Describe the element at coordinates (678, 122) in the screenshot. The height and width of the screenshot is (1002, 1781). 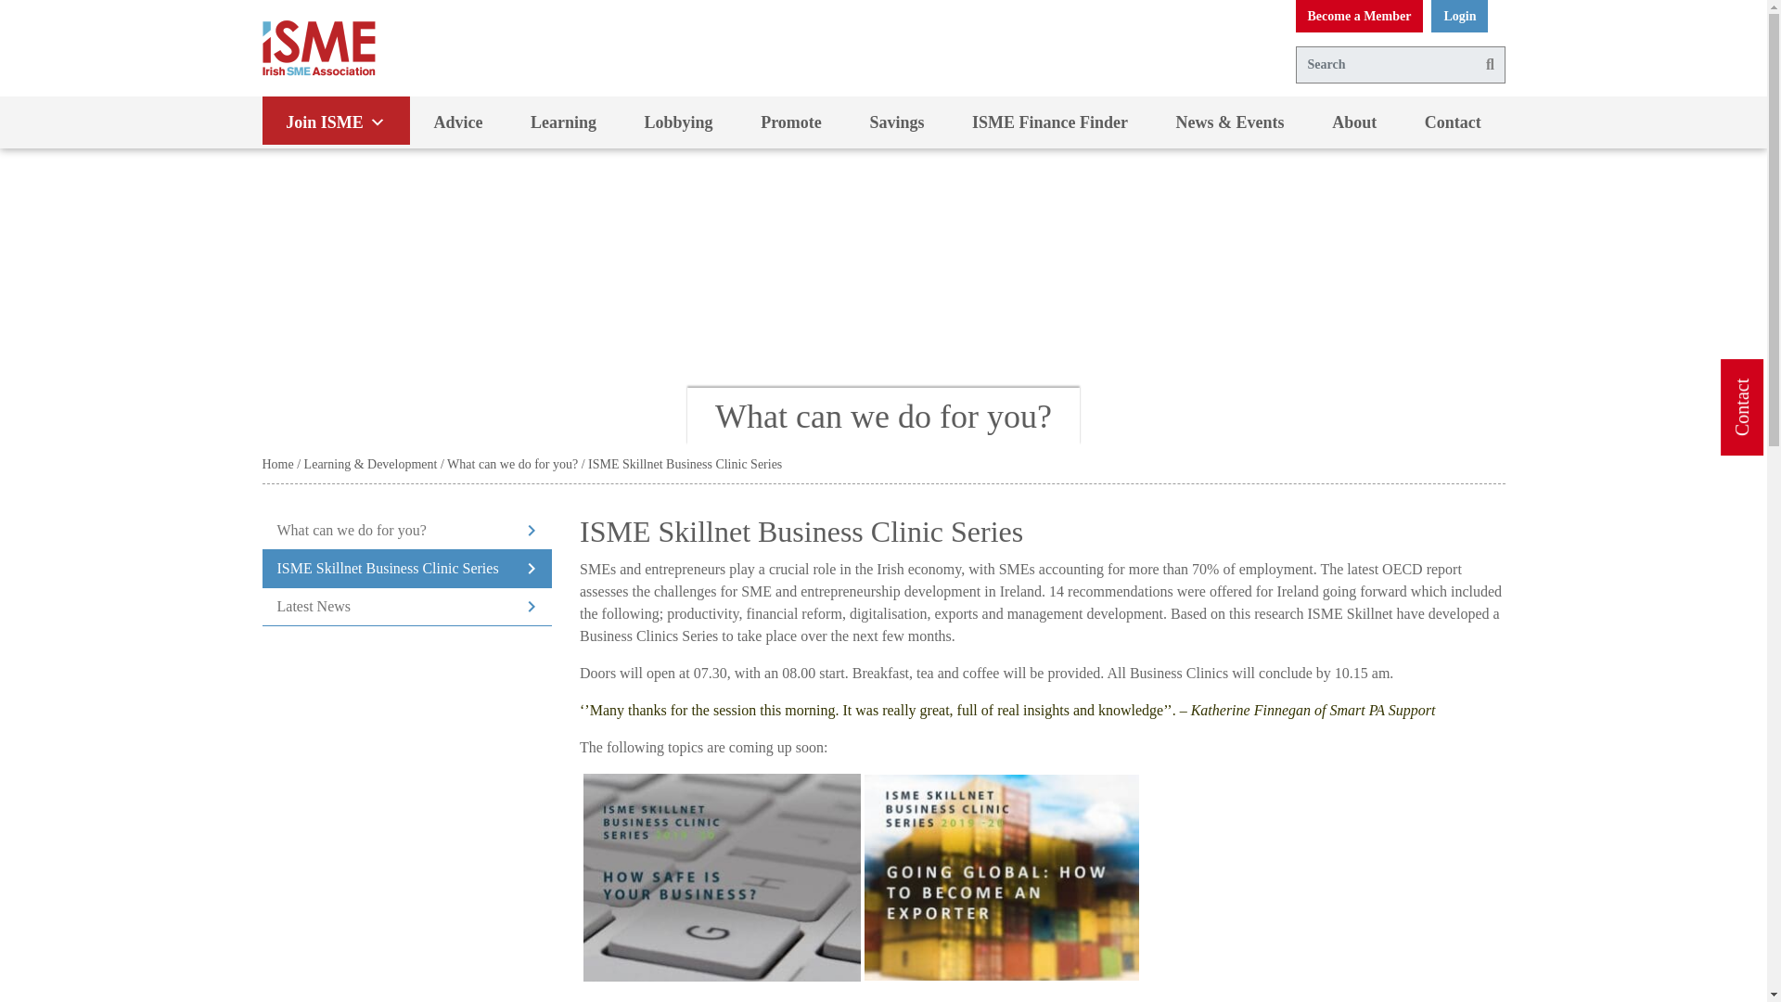
I see `Lobbying` at that location.